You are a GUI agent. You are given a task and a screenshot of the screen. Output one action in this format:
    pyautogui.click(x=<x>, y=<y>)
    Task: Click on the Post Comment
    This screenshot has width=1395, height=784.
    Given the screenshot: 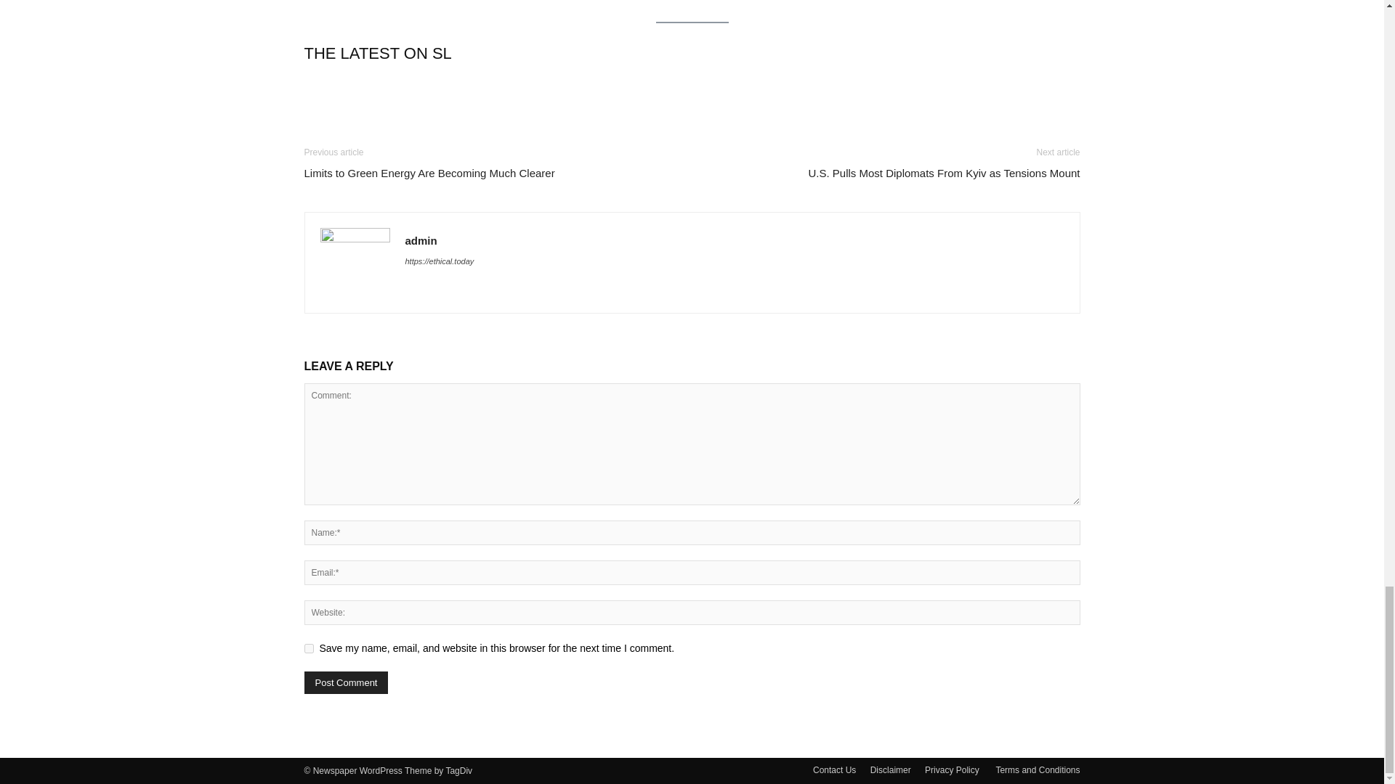 What is the action you would take?
    pyautogui.click(x=346, y=682)
    